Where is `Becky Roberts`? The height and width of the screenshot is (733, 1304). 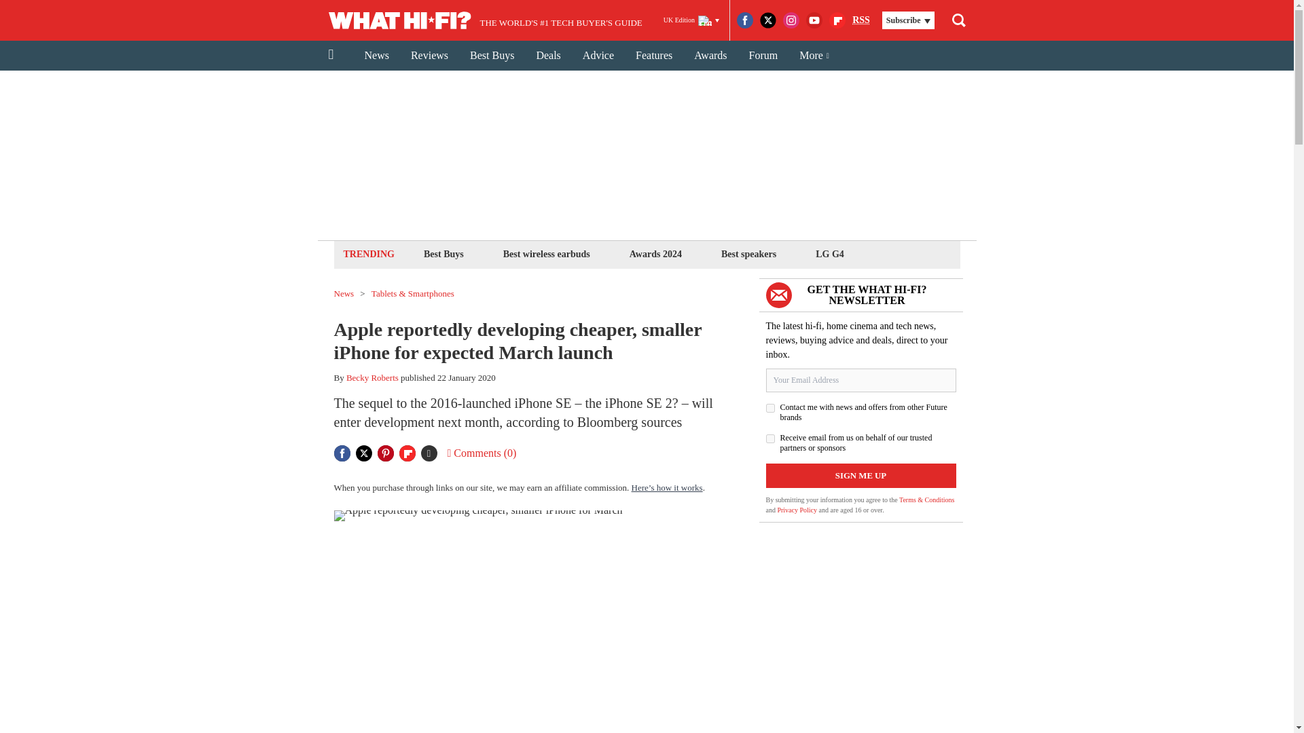
Becky Roberts is located at coordinates (372, 377).